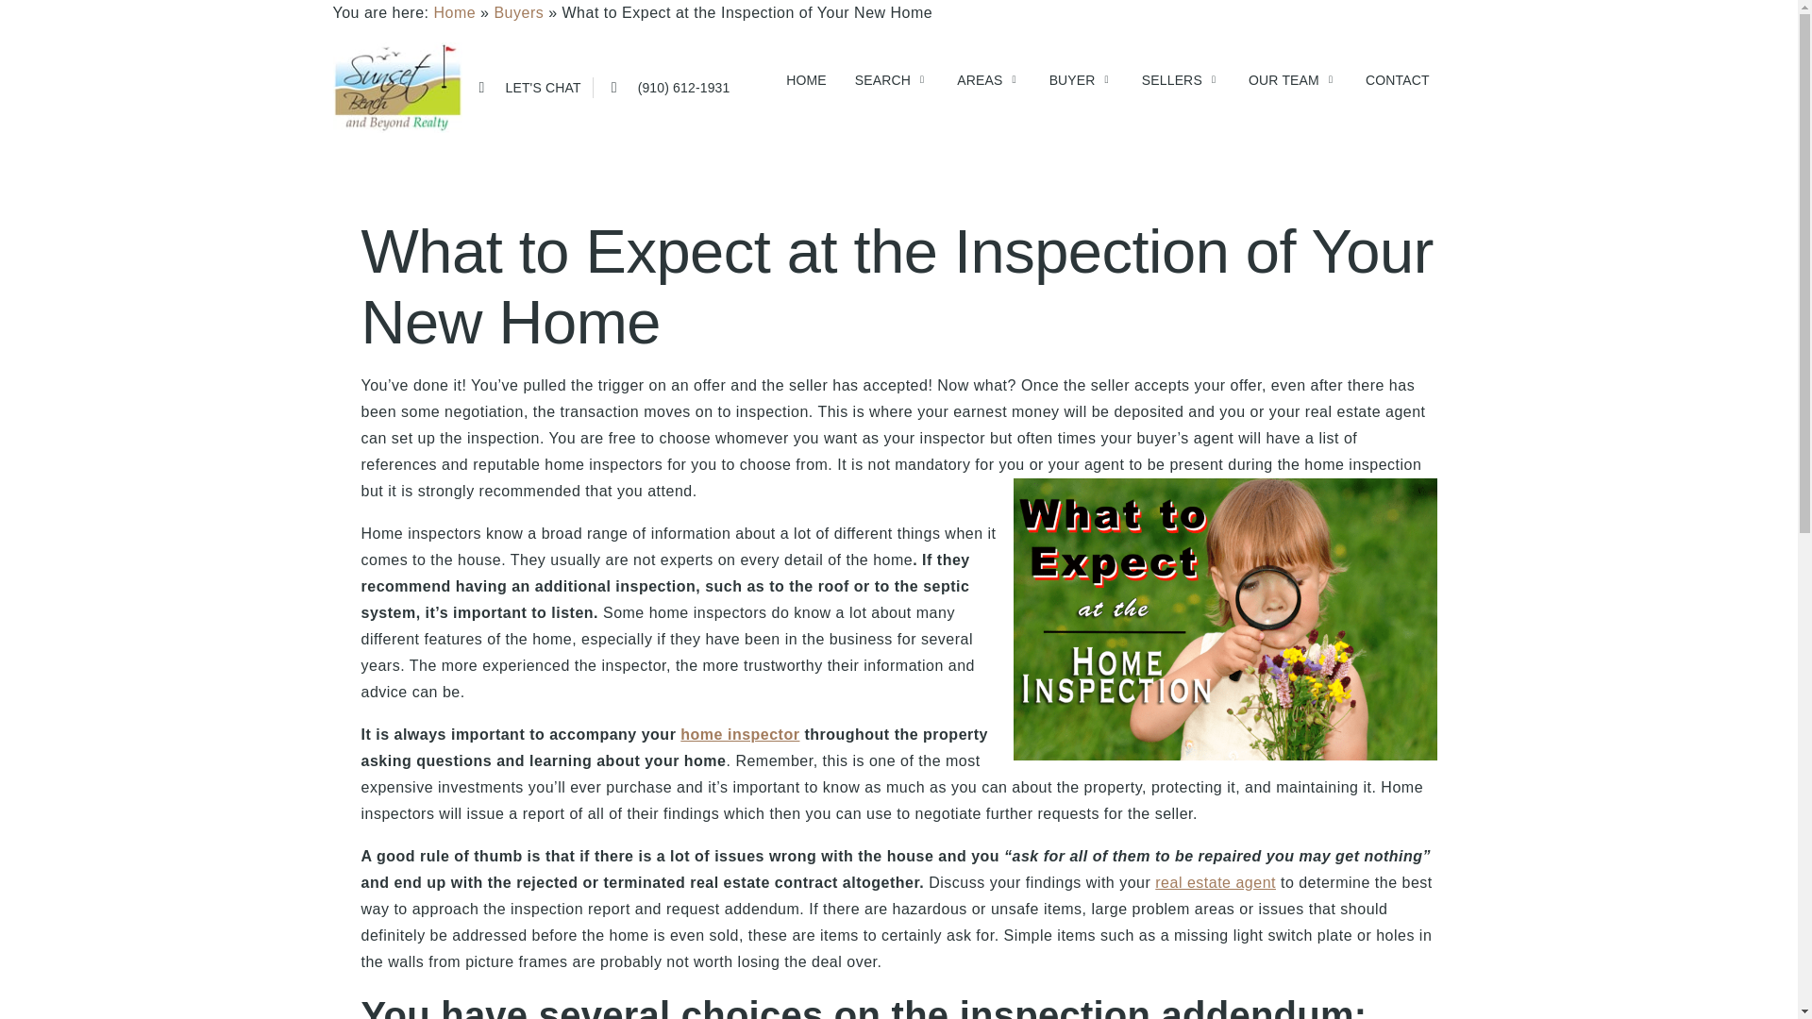 The height and width of the screenshot is (1019, 1812). What do you see at coordinates (1183, 79) in the screenshot?
I see `SELLERS` at bounding box center [1183, 79].